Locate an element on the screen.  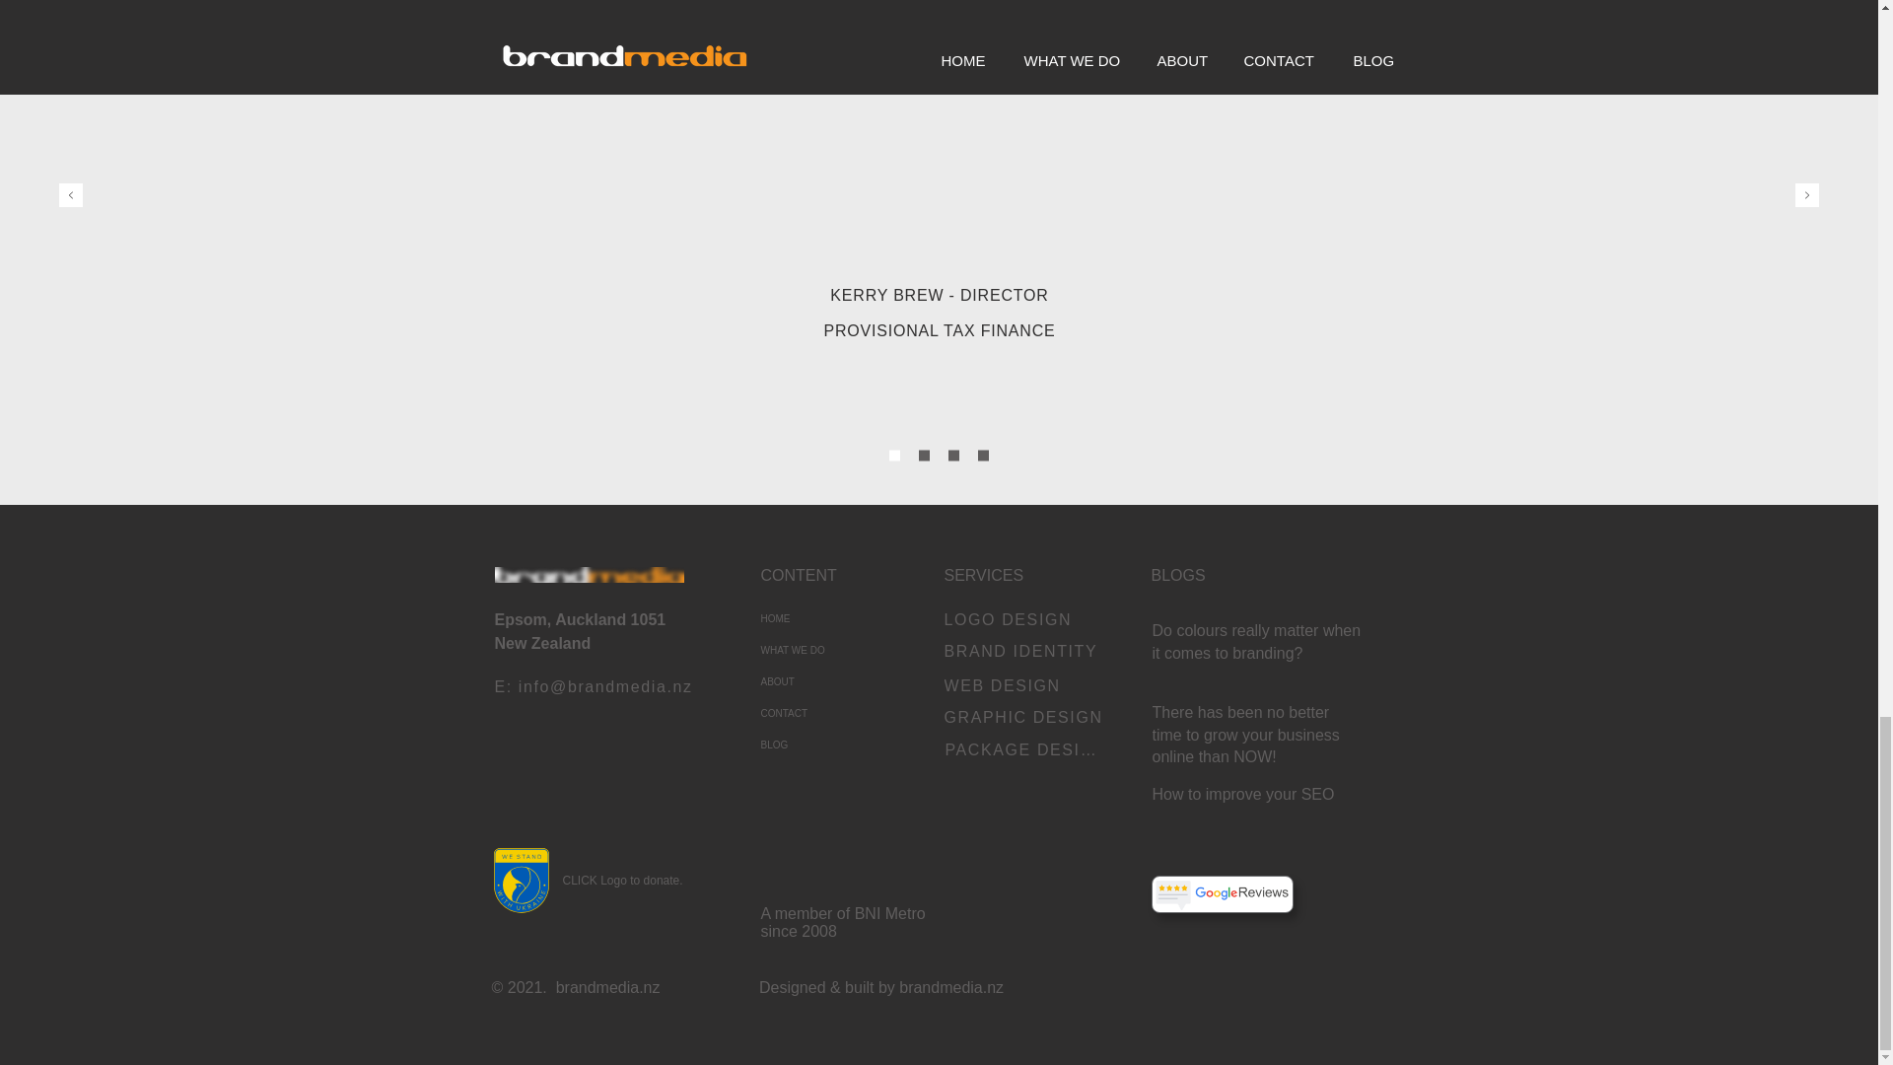
Facebook Like is located at coordinates (1280, 998).